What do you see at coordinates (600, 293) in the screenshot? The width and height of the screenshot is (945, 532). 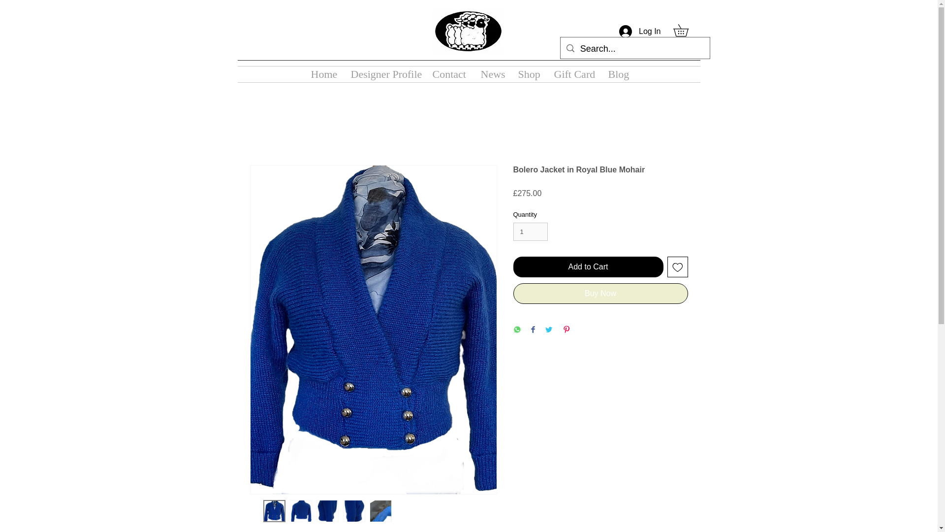 I see `Buy Now` at bounding box center [600, 293].